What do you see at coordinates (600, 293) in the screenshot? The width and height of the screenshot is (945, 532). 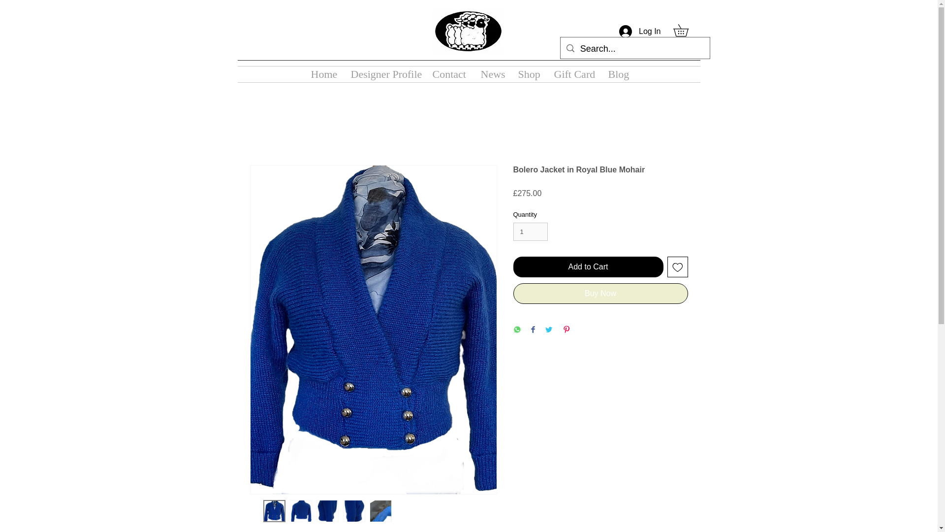 I see `Buy Now` at bounding box center [600, 293].